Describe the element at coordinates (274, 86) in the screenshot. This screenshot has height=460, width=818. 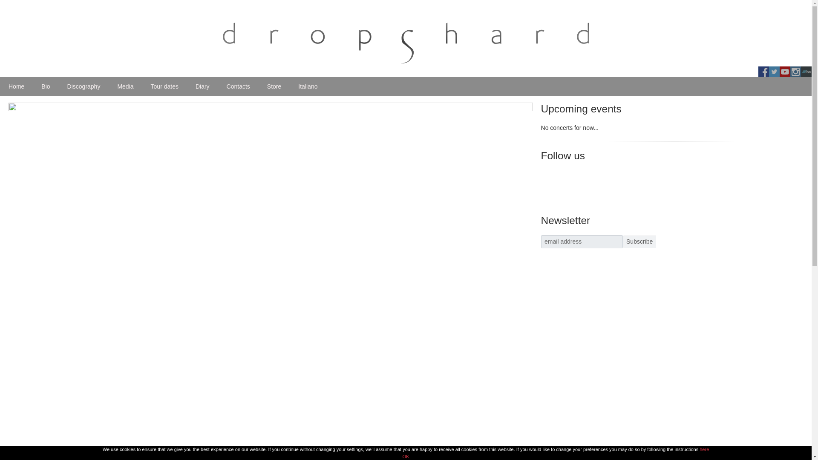
I see `Store` at that location.